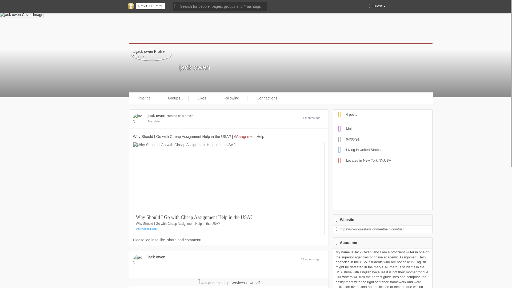 This screenshot has height=288, width=512. Describe the element at coordinates (310, 259) in the screenshot. I see `11 months ago` at that location.